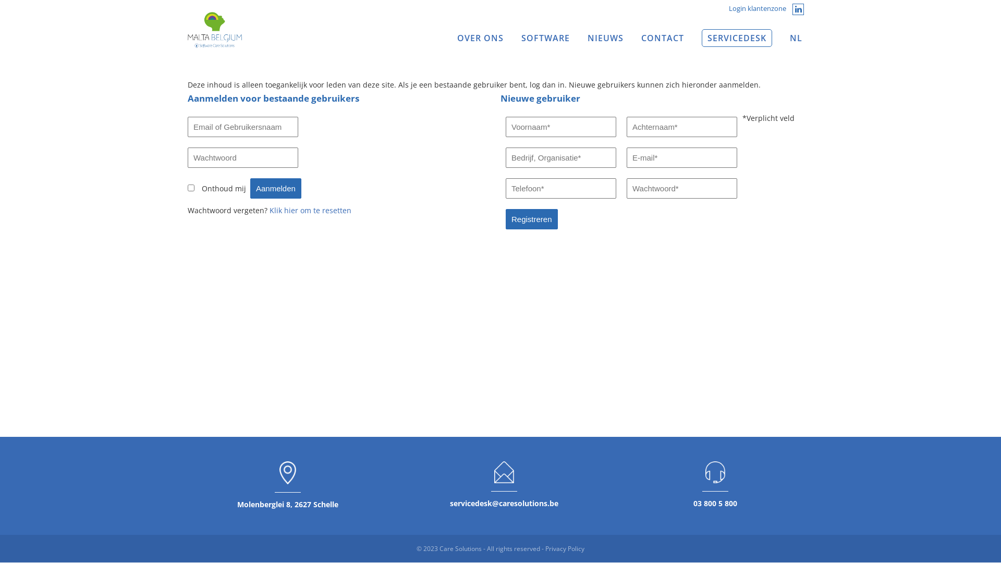  What do you see at coordinates (545, 39) in the screenshot?
I see `SOFTWARE` at bounding box center [545, 39].